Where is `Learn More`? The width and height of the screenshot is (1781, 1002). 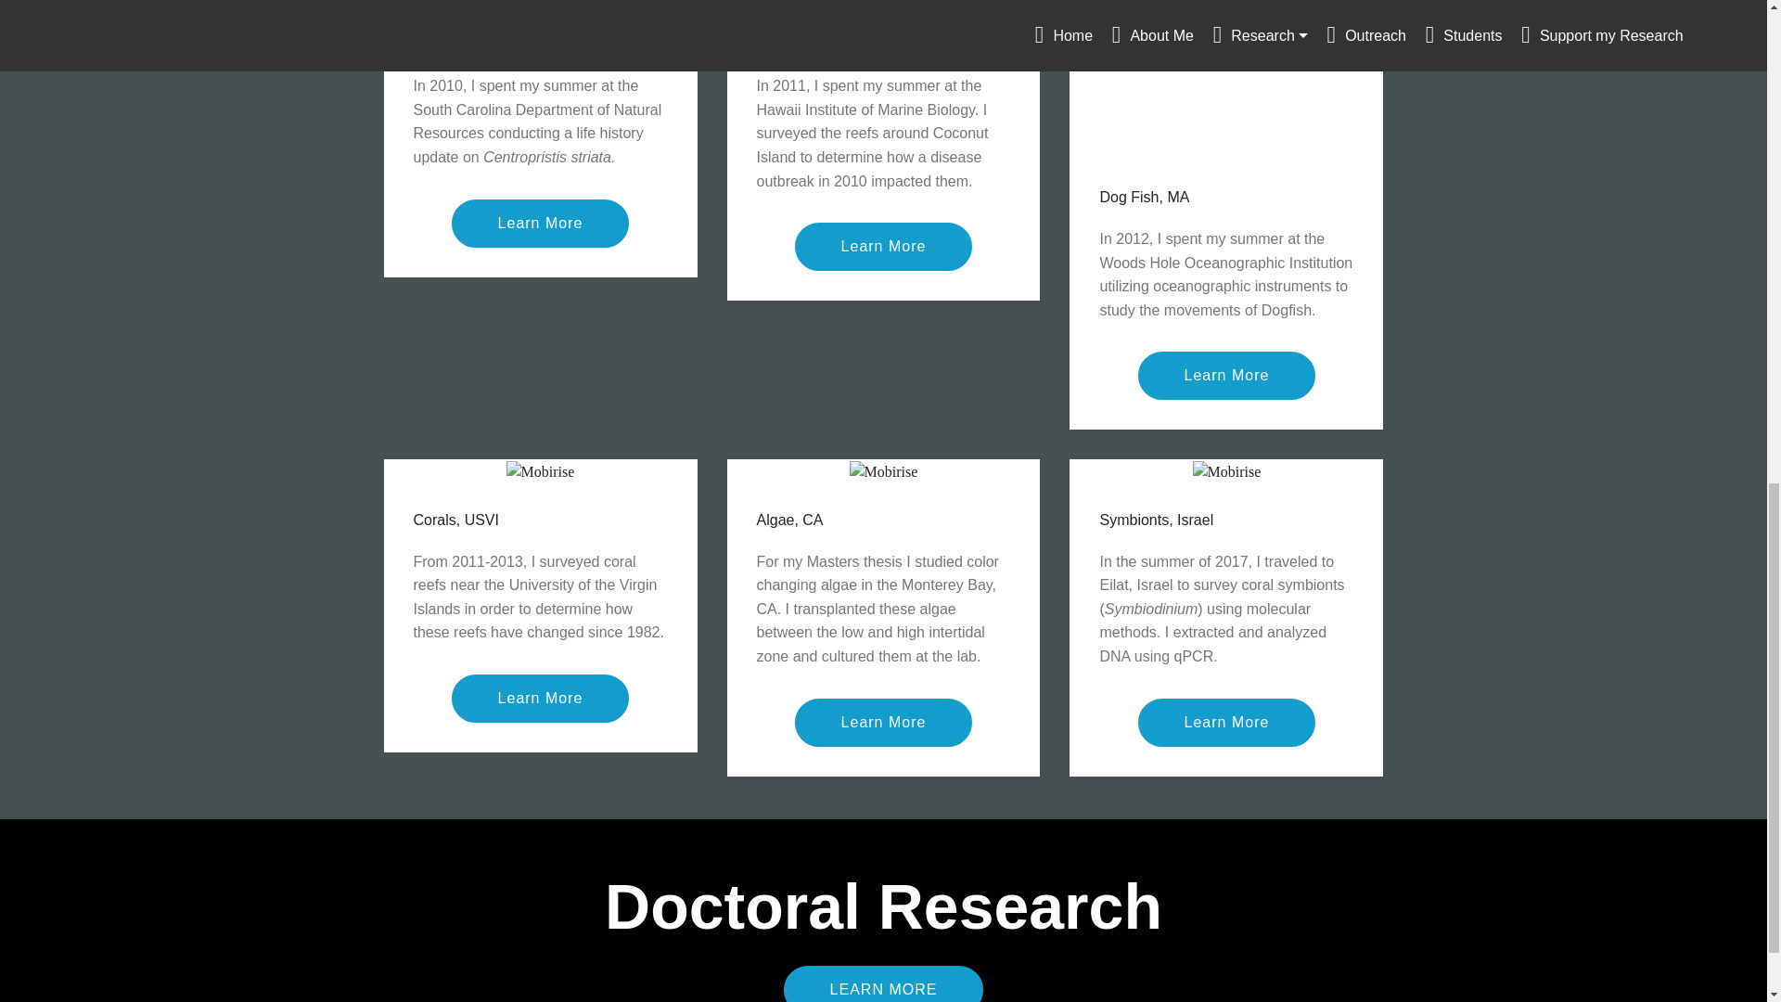 Learn More is located at coordinates (1226, 375).